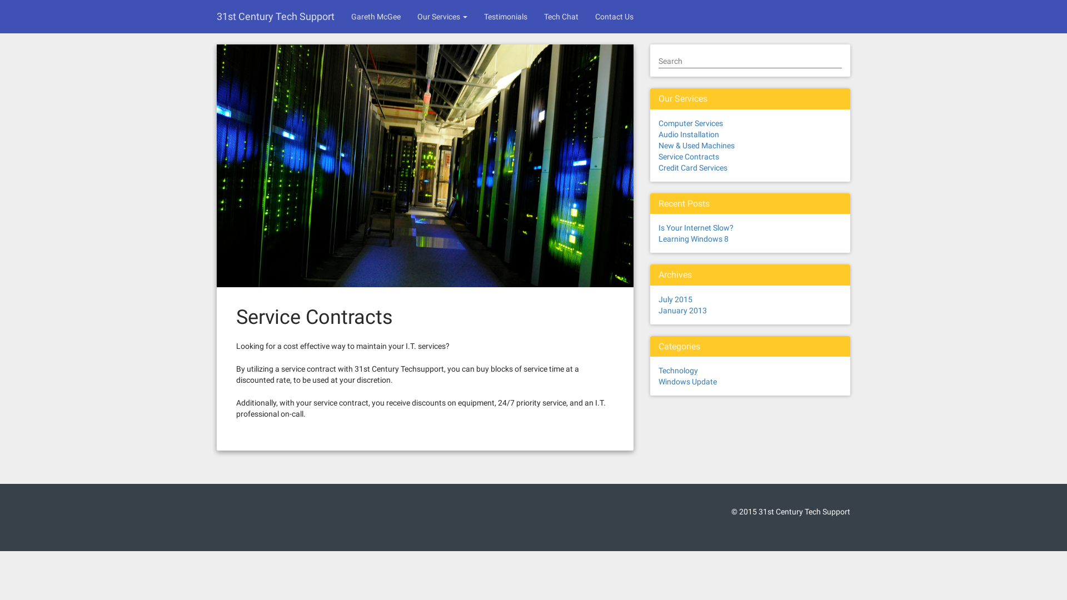 This screenshot has width=1067, height=600. I want to click on Service Contracts, so click(689, 157).